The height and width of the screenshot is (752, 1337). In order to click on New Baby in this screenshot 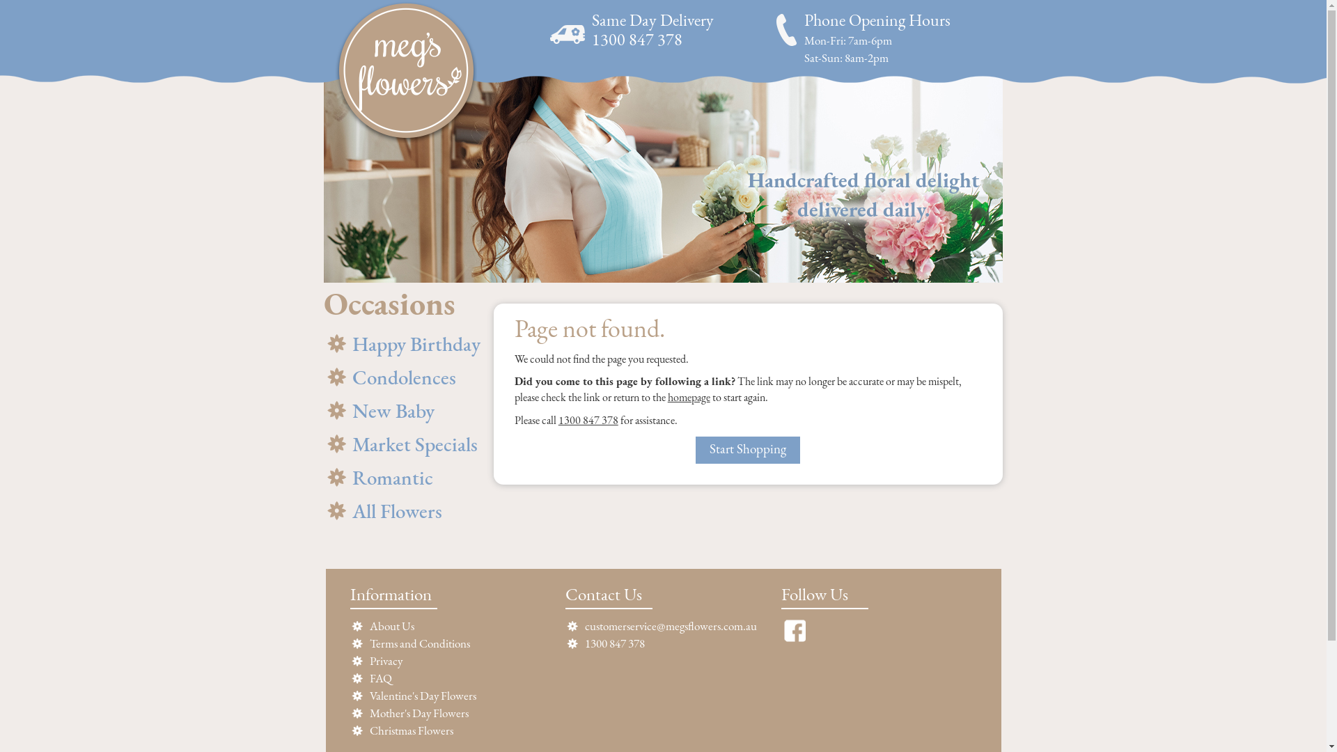, I will do `click(404, 411)`.